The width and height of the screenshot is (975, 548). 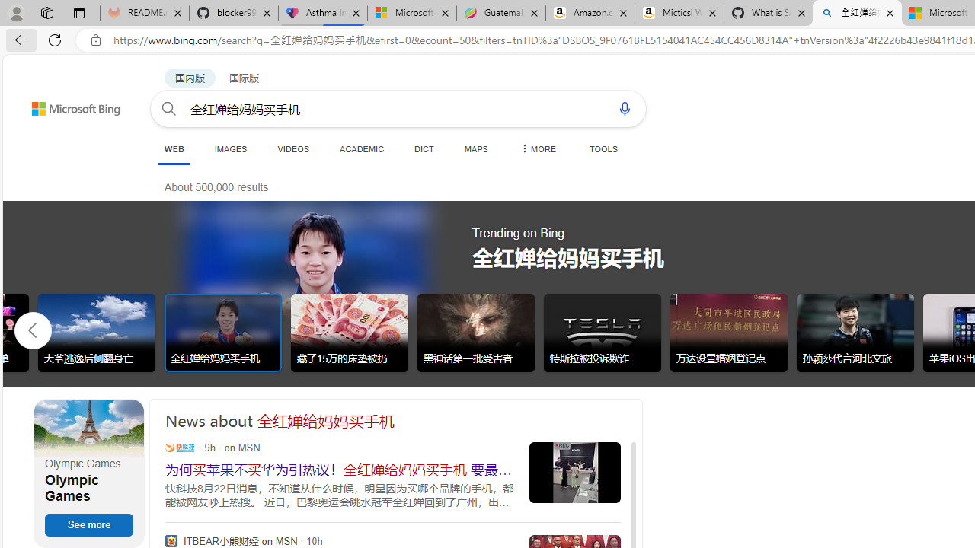 I want to click on ACADEMIC, so click(x=362, y=148).